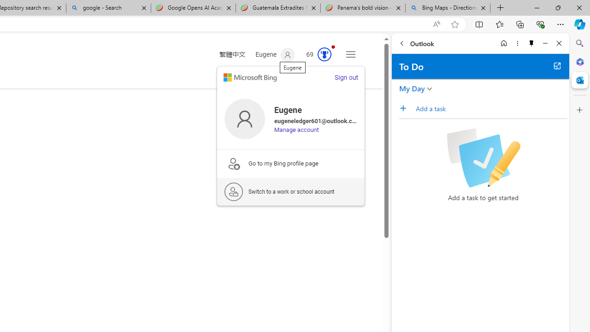 The width and height of the screenshot is (590, 332). I want to click on My Day, so click(412, 89).